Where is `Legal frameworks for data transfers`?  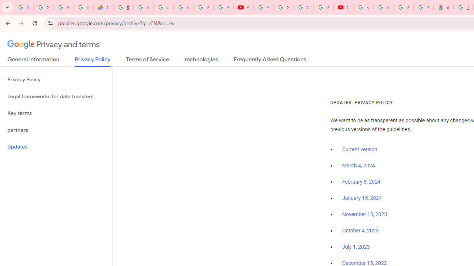
Legal frameworks for data transfers is located at coordinates (56, 97).